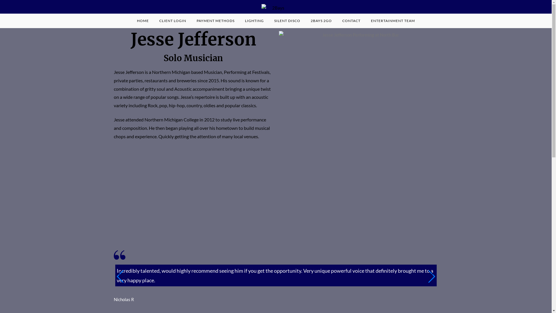  Describe the element at coordinates (173, 21) in the screenshot. I see `CLIENT LOGIN` at that location.